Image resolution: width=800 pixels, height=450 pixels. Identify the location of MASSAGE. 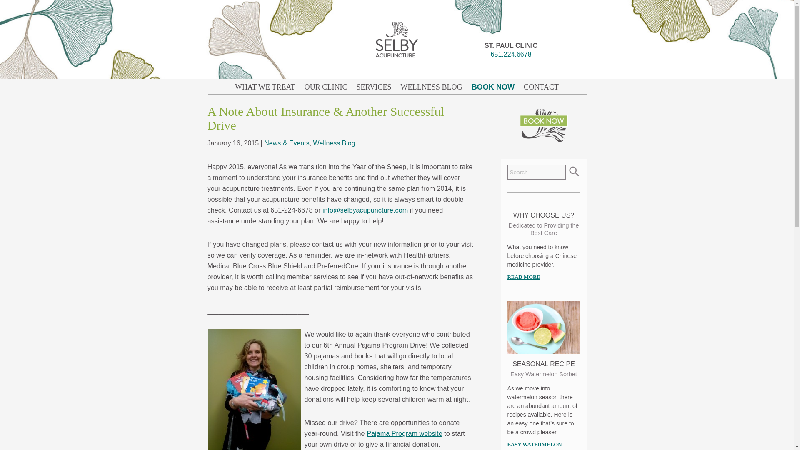
(513, 102).